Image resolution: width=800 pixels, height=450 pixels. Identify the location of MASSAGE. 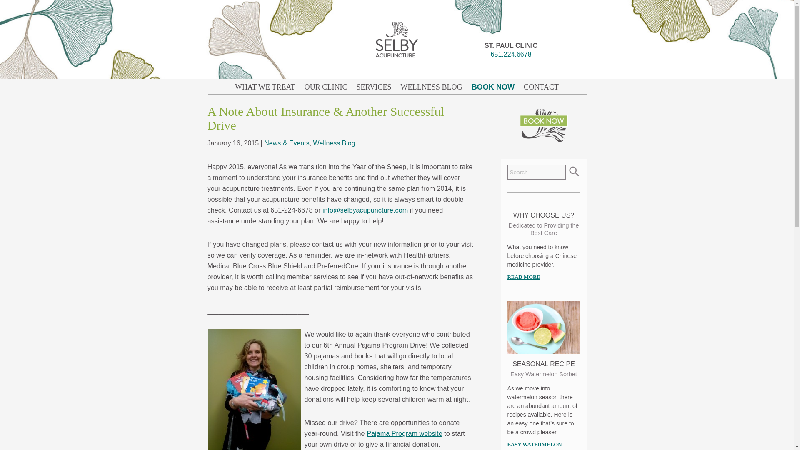
(513, 102).